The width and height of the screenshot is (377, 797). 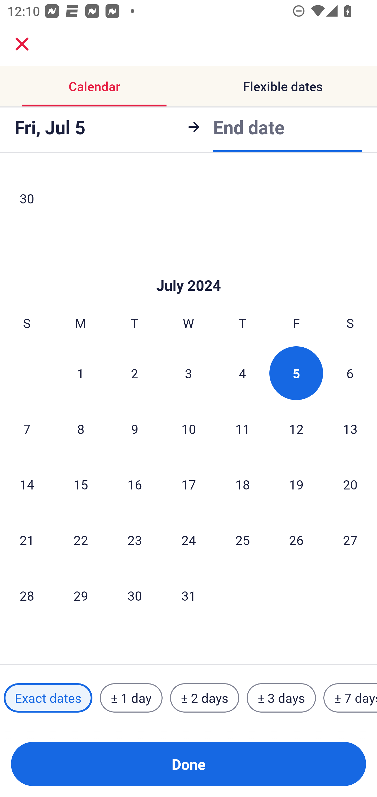 I want to click on ± 3 days, so click(x=281, y=698).